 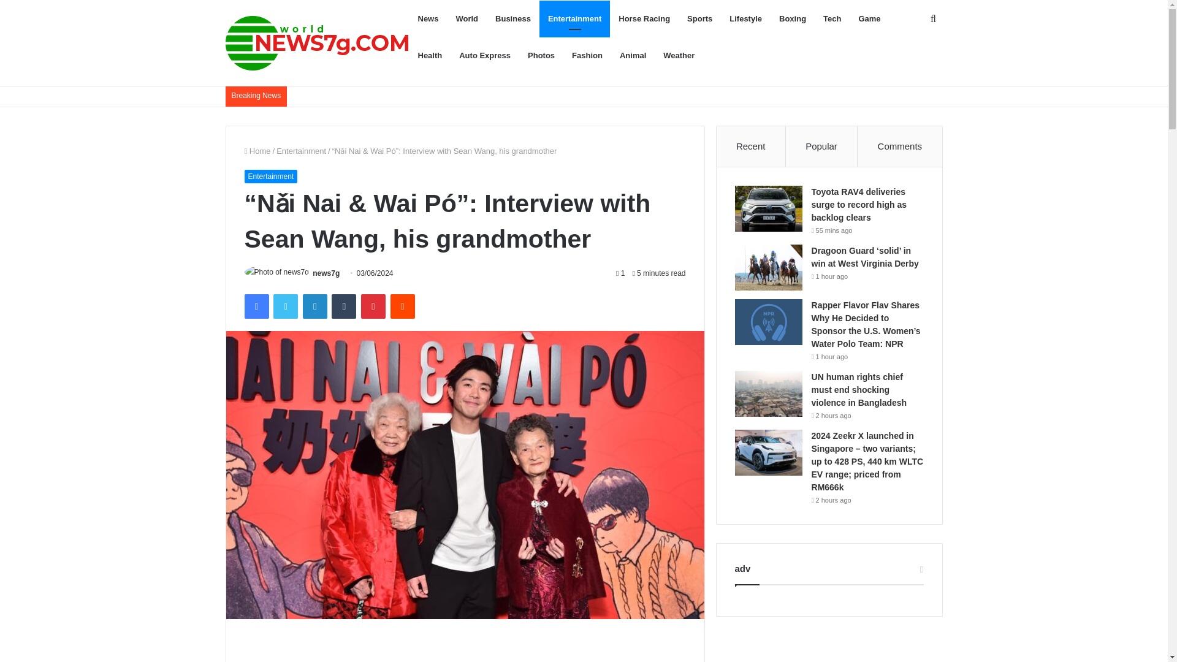 I want to click on Business, so click(x=512, y=18).